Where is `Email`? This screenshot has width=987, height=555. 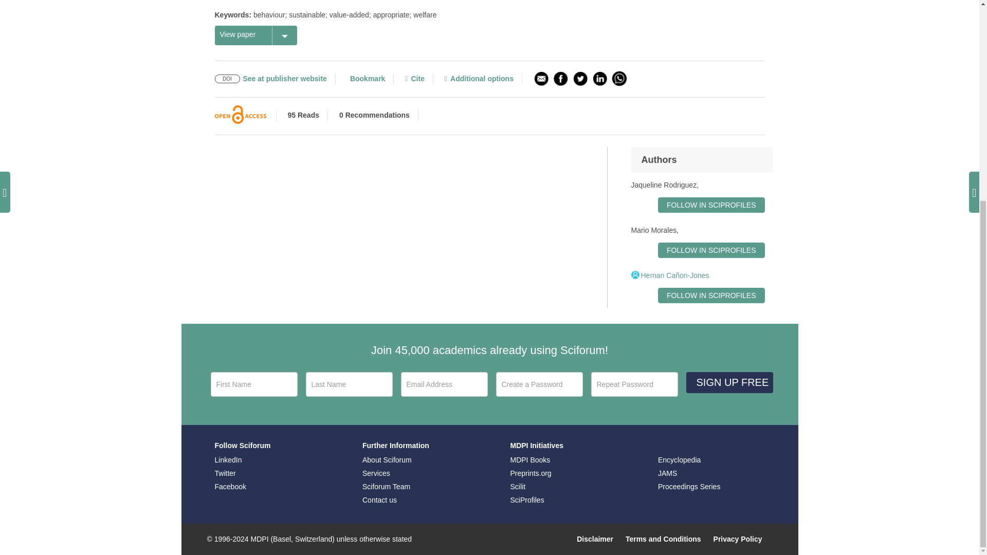
Email is located at coordinates (444, 384).